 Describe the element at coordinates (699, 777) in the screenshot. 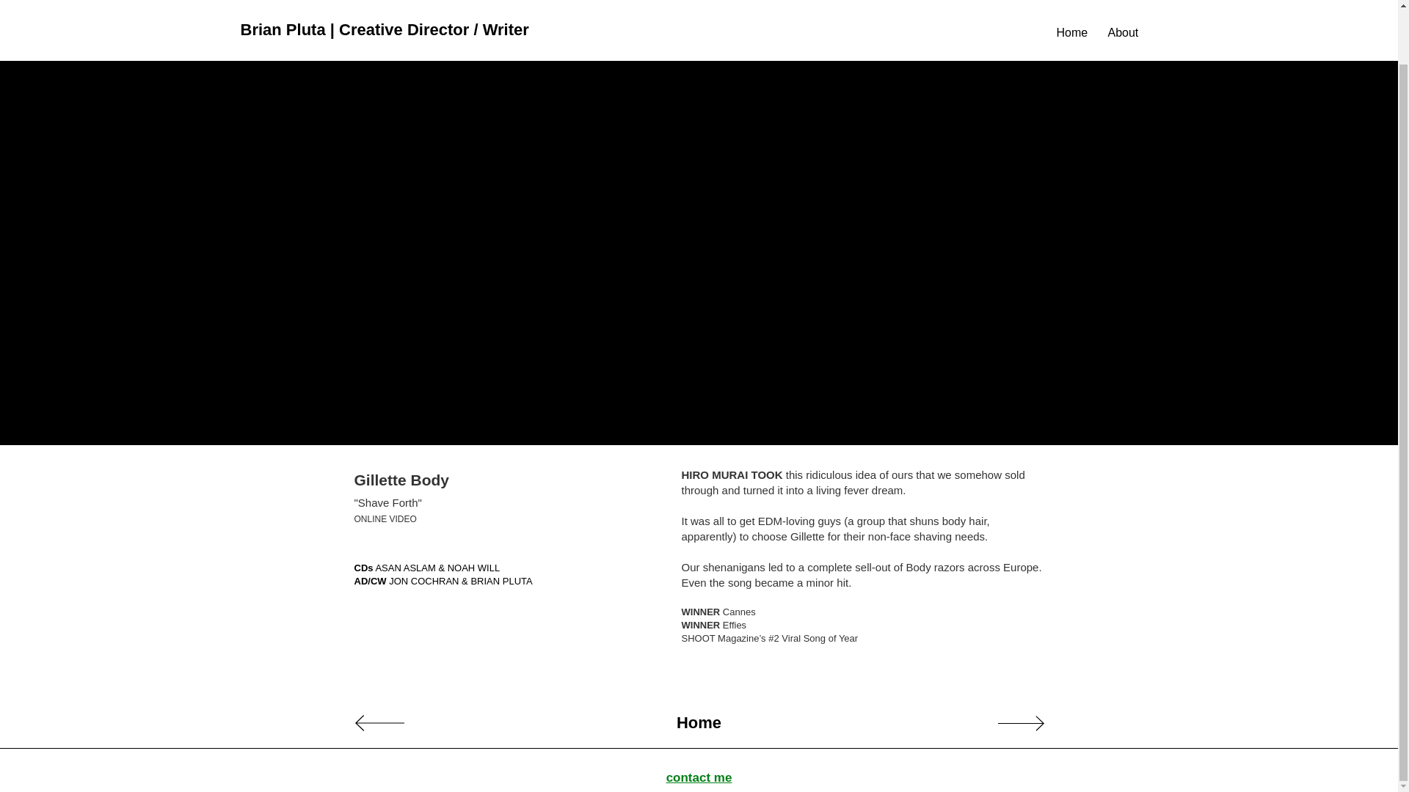

I see `contact me` at that location.